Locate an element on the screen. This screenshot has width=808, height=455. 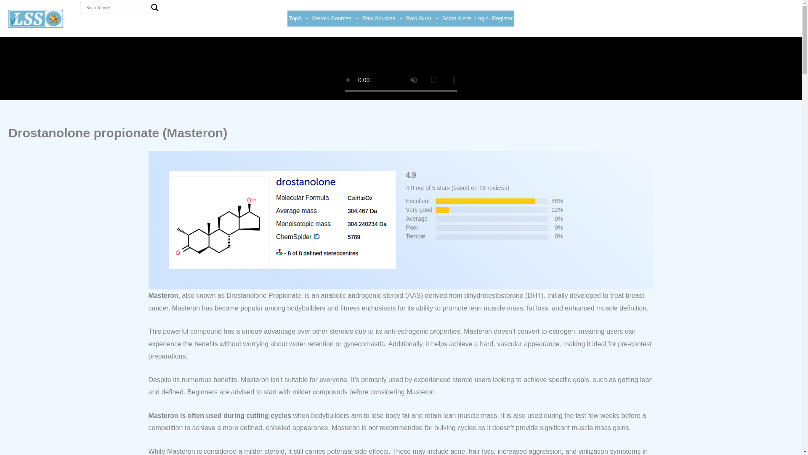
Top3 is located at coordinates (299, 18).